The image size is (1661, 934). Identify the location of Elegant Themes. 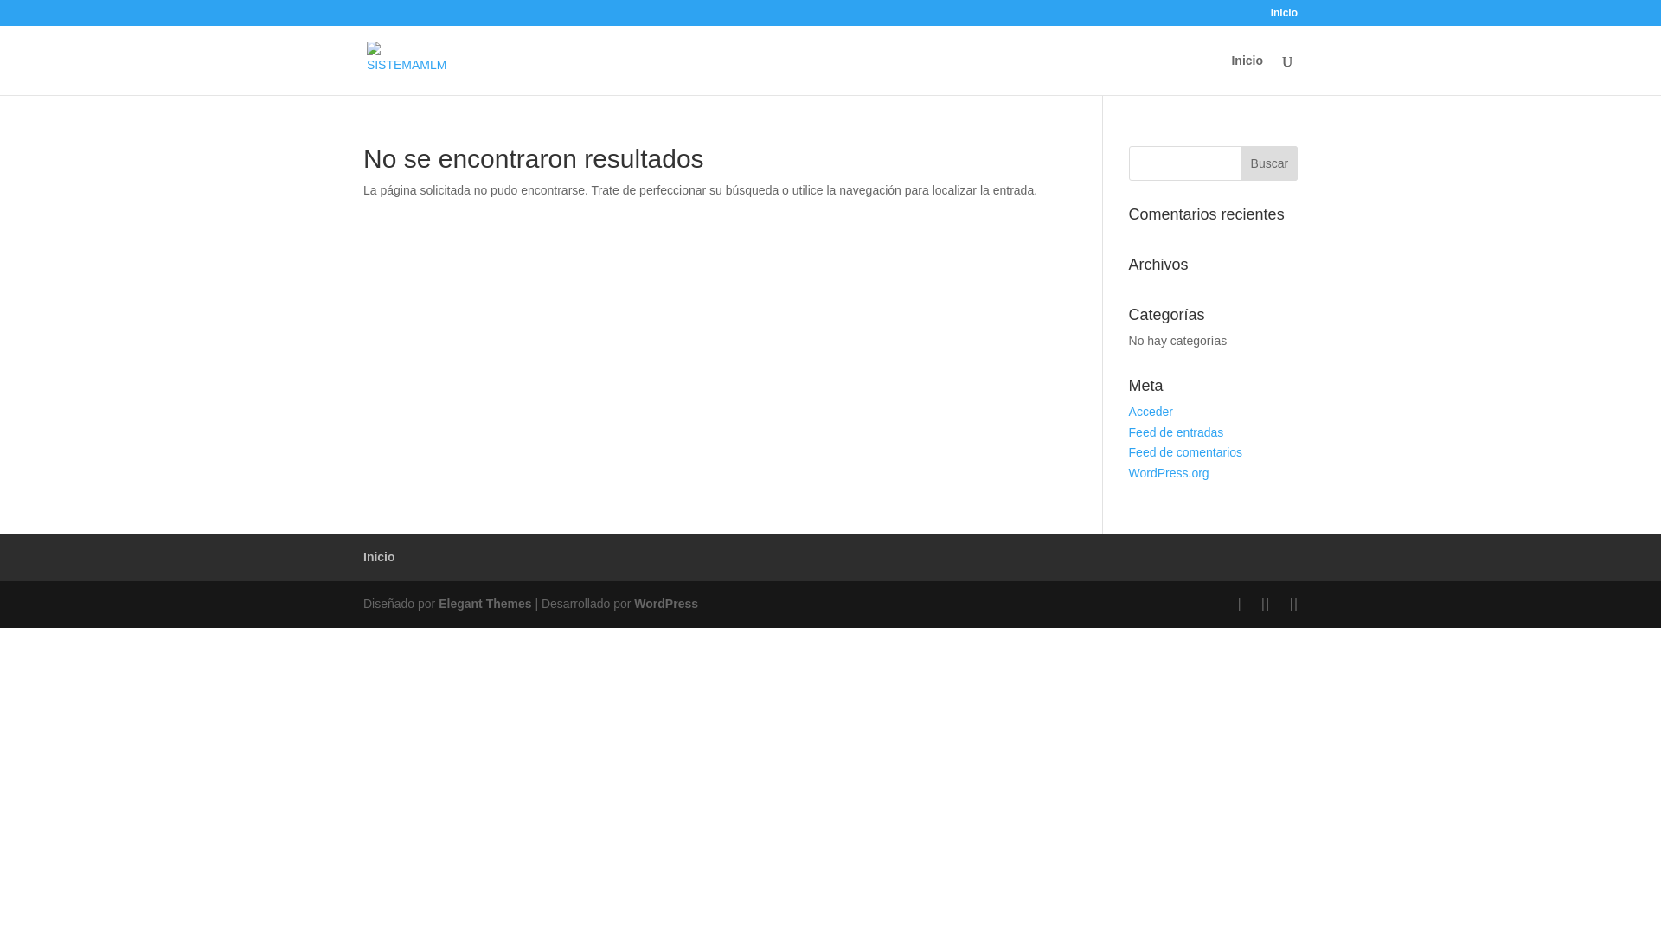
(484, 604).